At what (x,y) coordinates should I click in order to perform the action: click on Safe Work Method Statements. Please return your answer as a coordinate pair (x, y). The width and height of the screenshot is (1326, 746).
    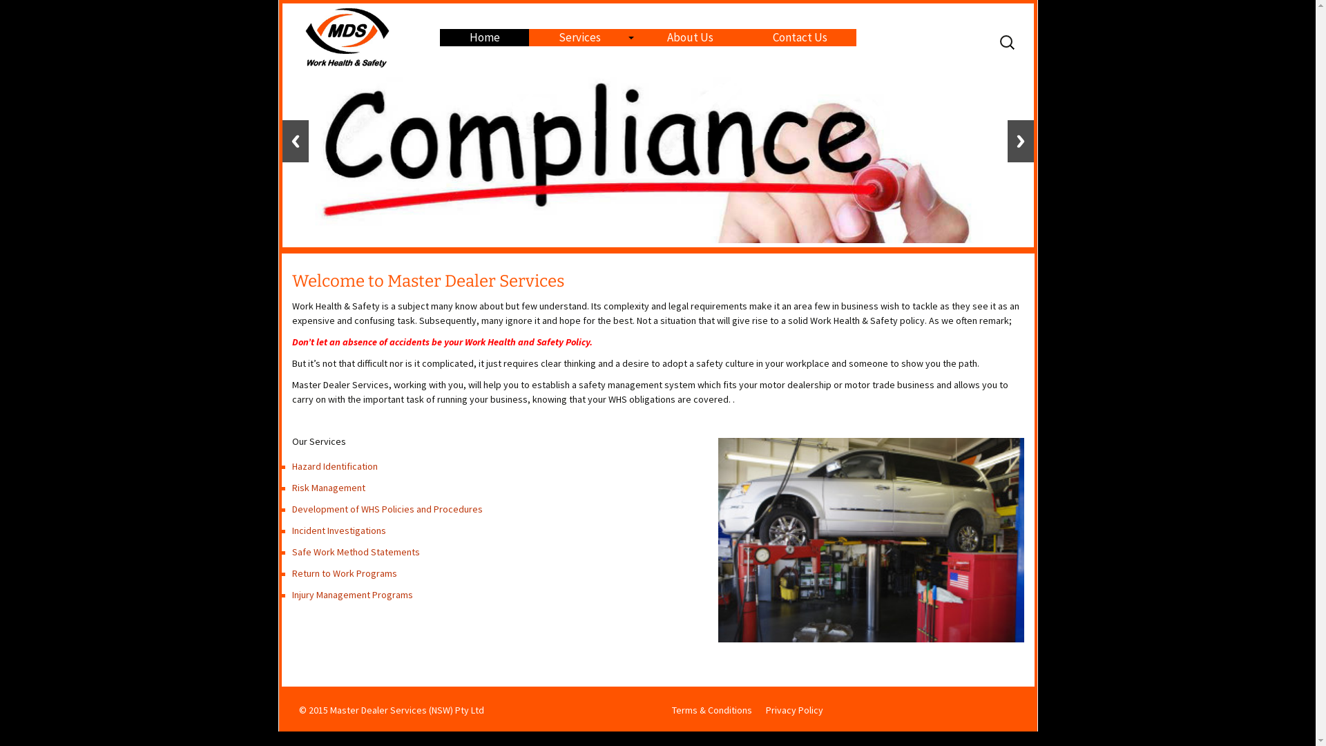
    Looking at the image, I should click on (355, 552).